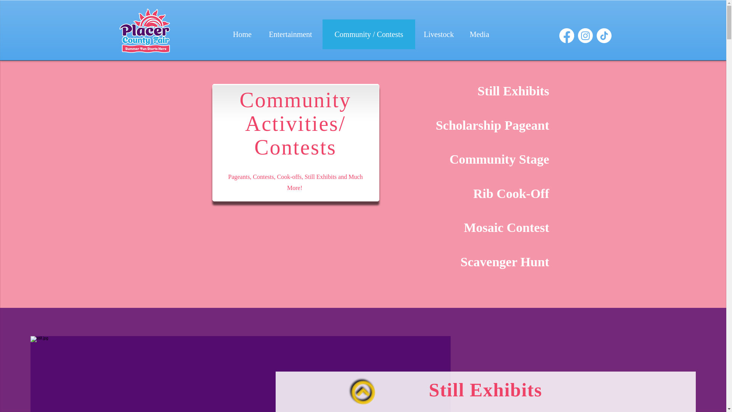 The width and height of the screenshot is (732, 412). I want to click on Mosaic Contest, so click(488, 227).